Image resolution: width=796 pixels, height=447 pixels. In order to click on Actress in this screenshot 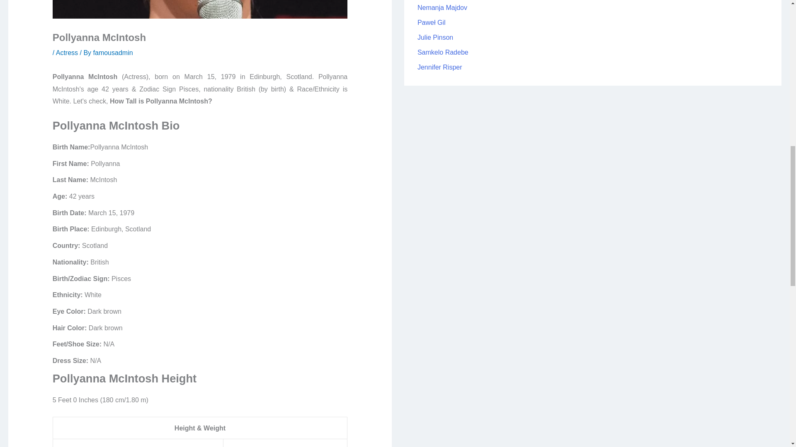, I will do `click(67, 53)`.